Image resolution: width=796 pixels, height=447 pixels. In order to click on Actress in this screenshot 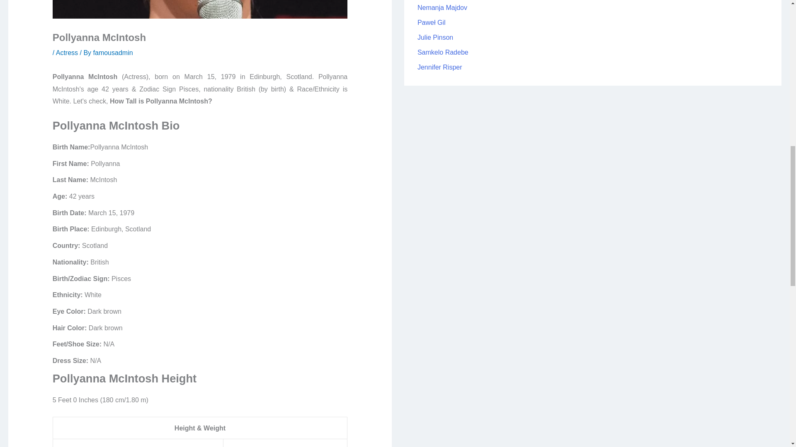, I will do `click(67, 53)`.